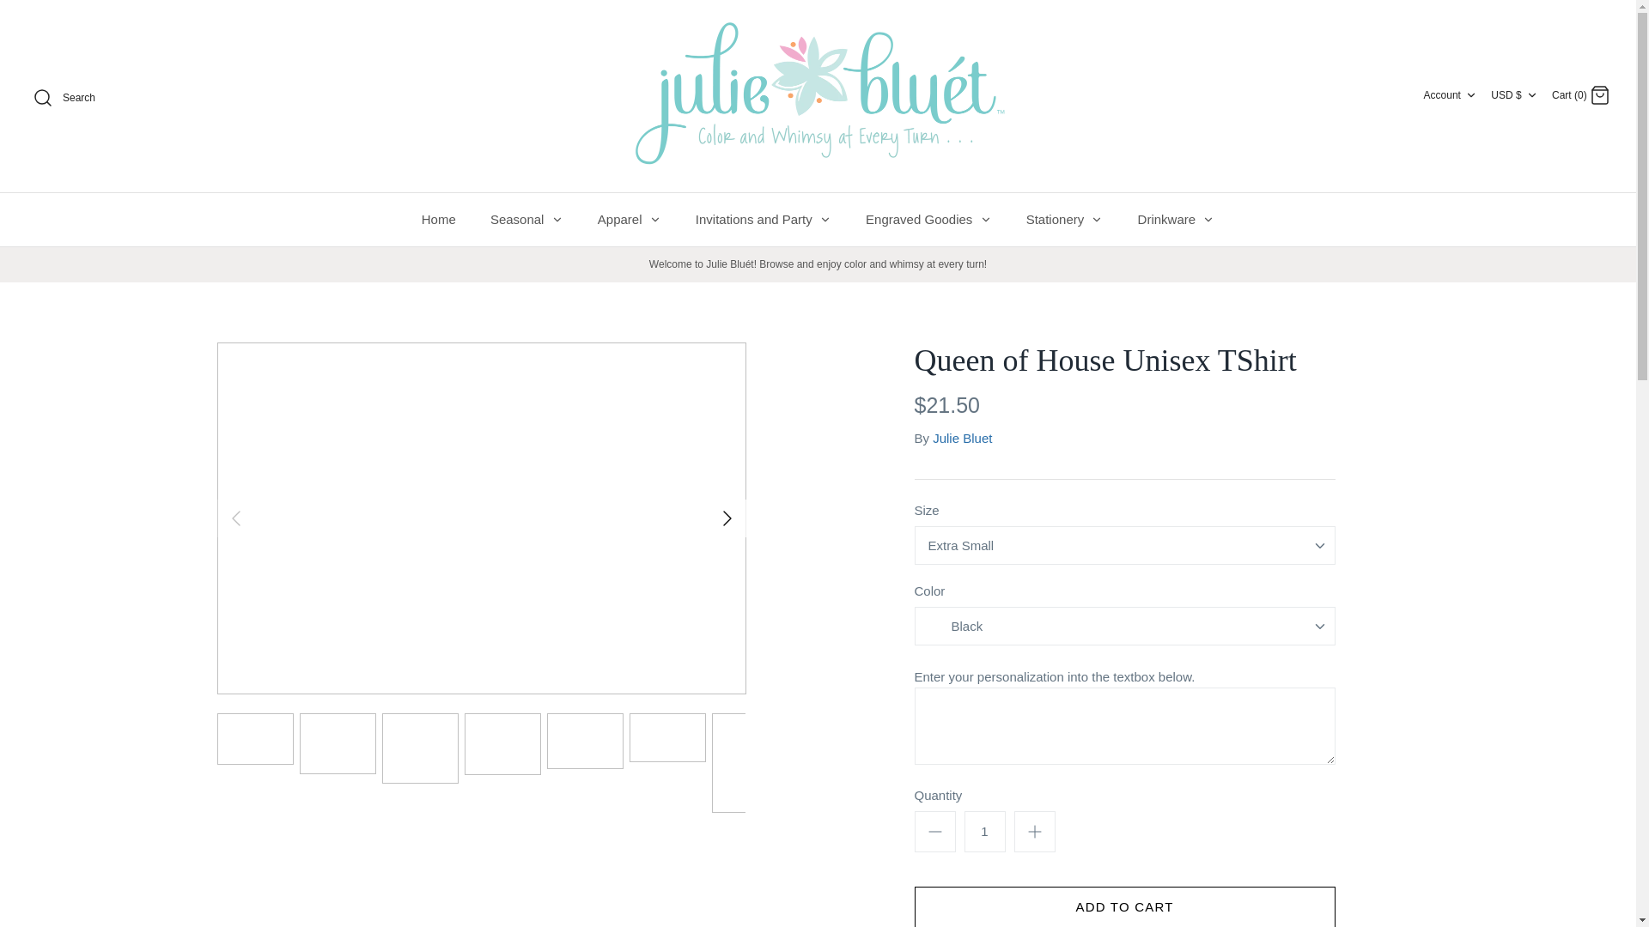 The image size is (1649, 927). Describe the element at coordinates (1532, 94) in the screenshot. I see `Down` at that location.